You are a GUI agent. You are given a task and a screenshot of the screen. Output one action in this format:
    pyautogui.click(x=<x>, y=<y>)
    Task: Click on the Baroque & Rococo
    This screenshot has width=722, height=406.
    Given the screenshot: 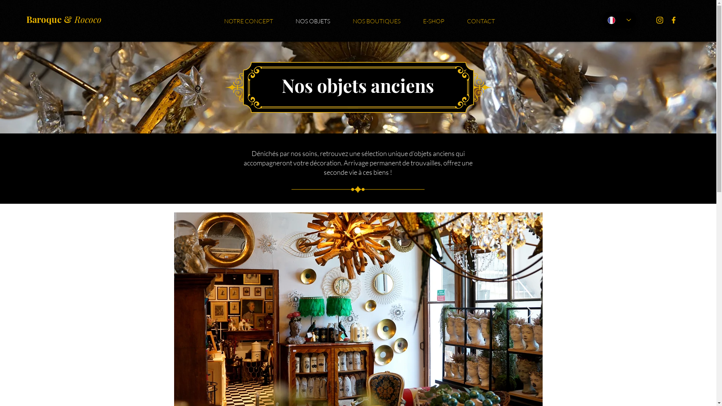 What is the action you would take?
    pyautogui.click(x=64, y=19)
    